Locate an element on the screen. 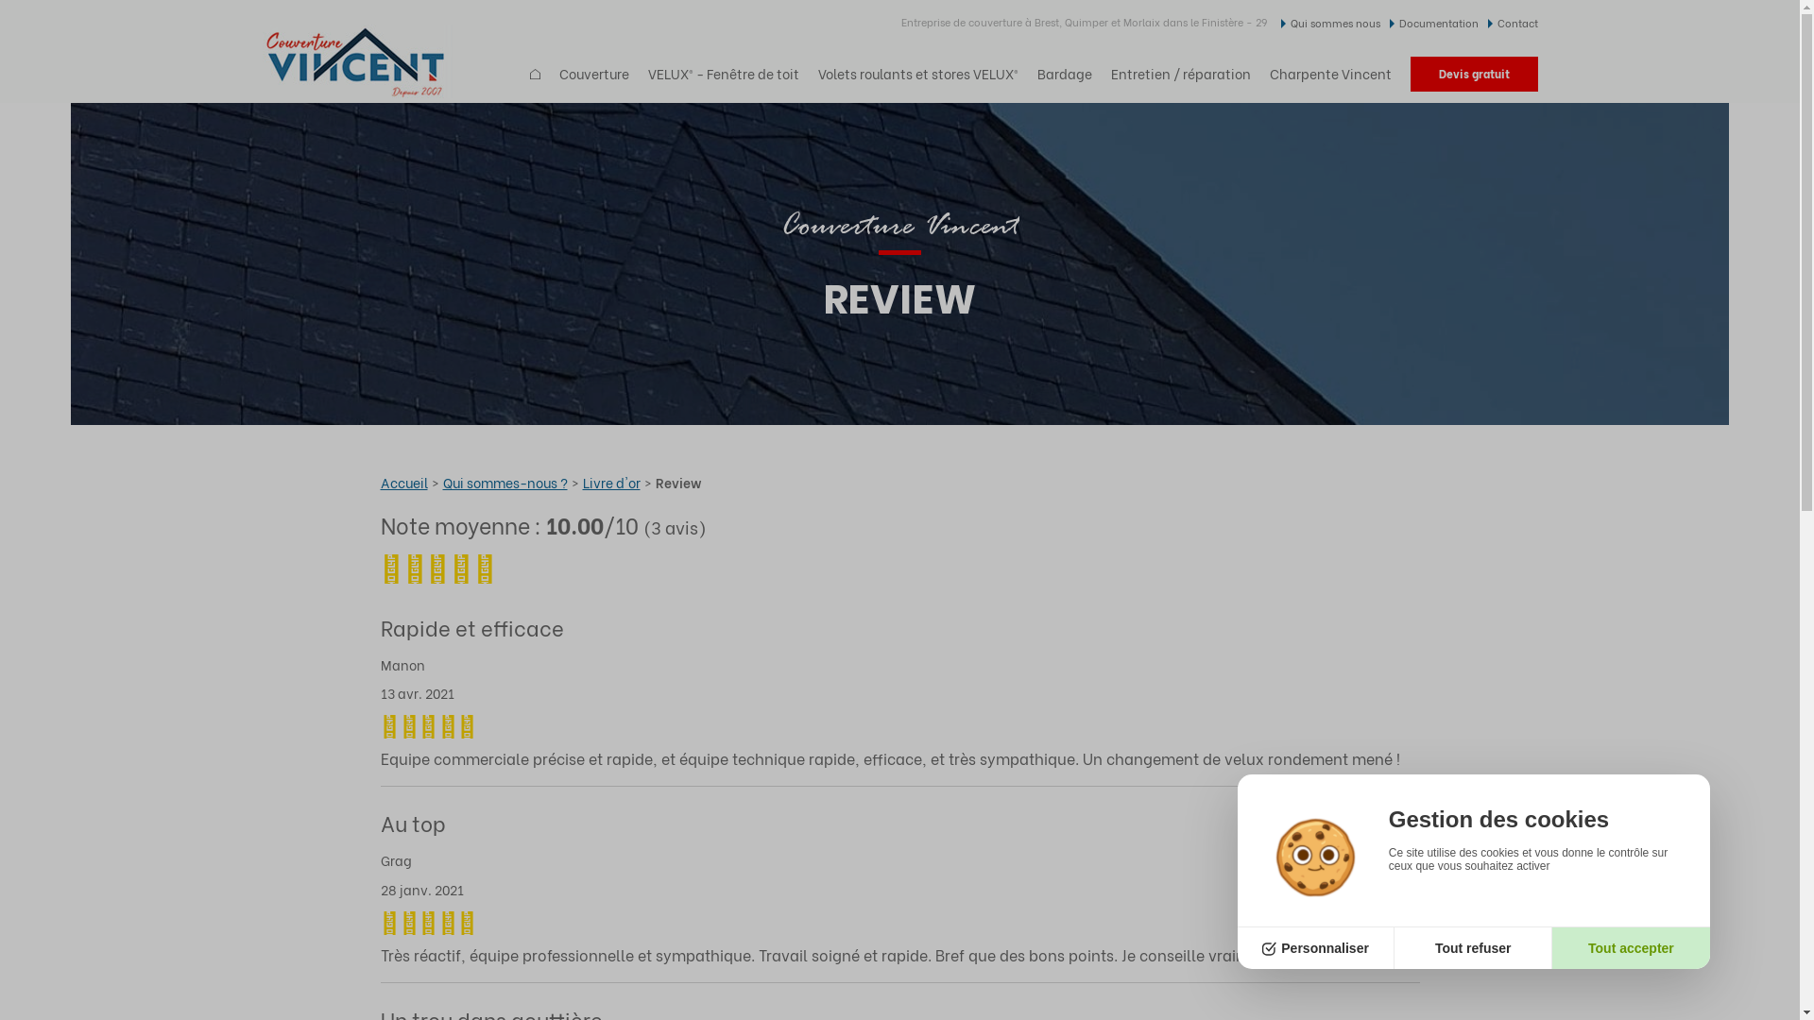 The width and height of the screenshot is (1814, 1020). Devis gratuit is located at coordinates (1474, 74).